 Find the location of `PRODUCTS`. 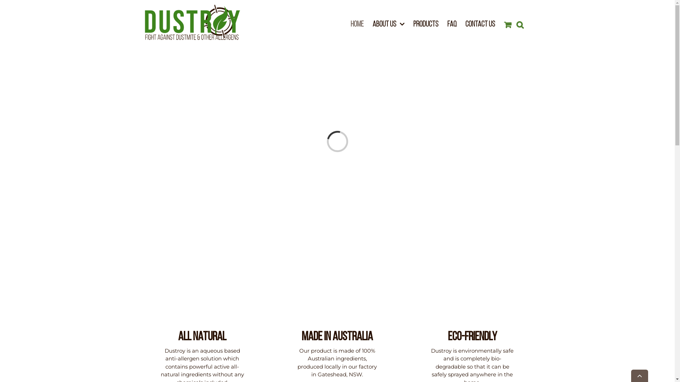

PRODUCTS is located at coordinates (426, 25).